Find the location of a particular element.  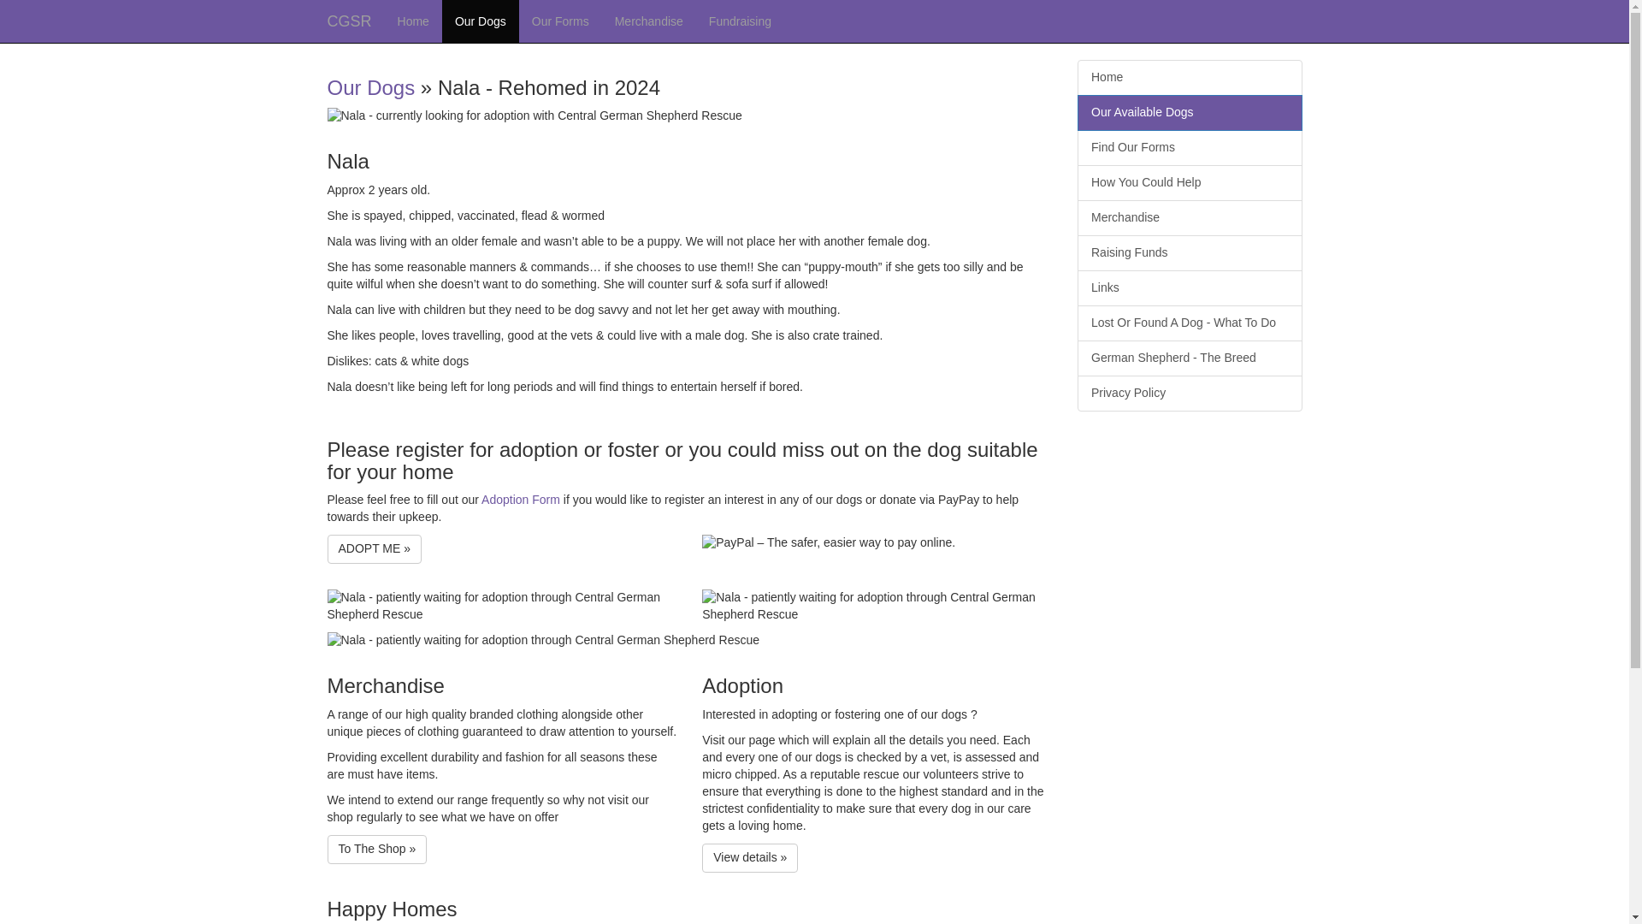

Lost Or Found A Dog - What To Do is located at coordinates (1189, 323).